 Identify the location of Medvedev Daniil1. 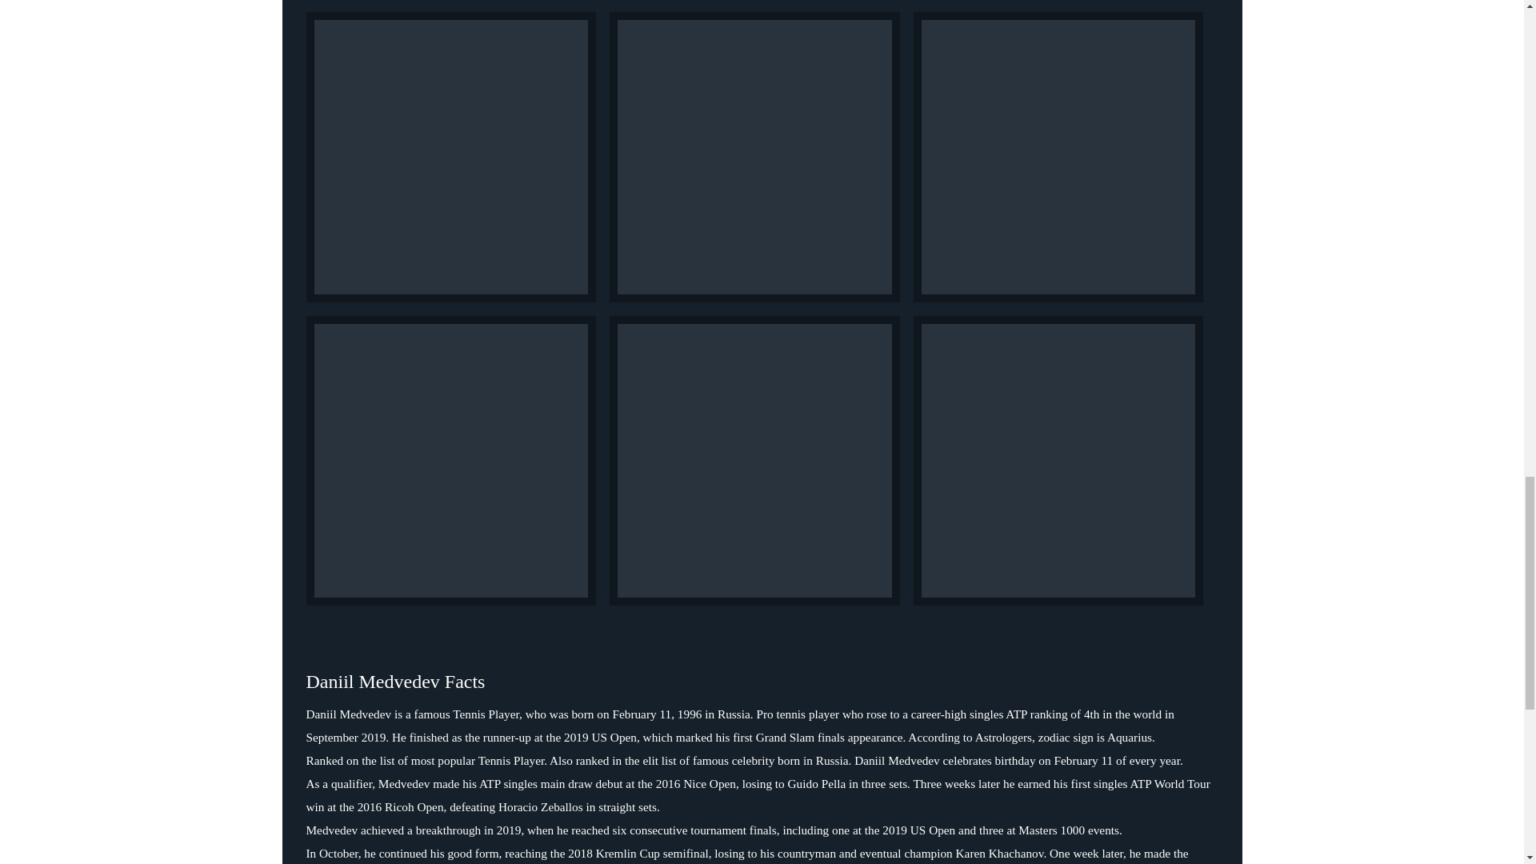
(450, 157).